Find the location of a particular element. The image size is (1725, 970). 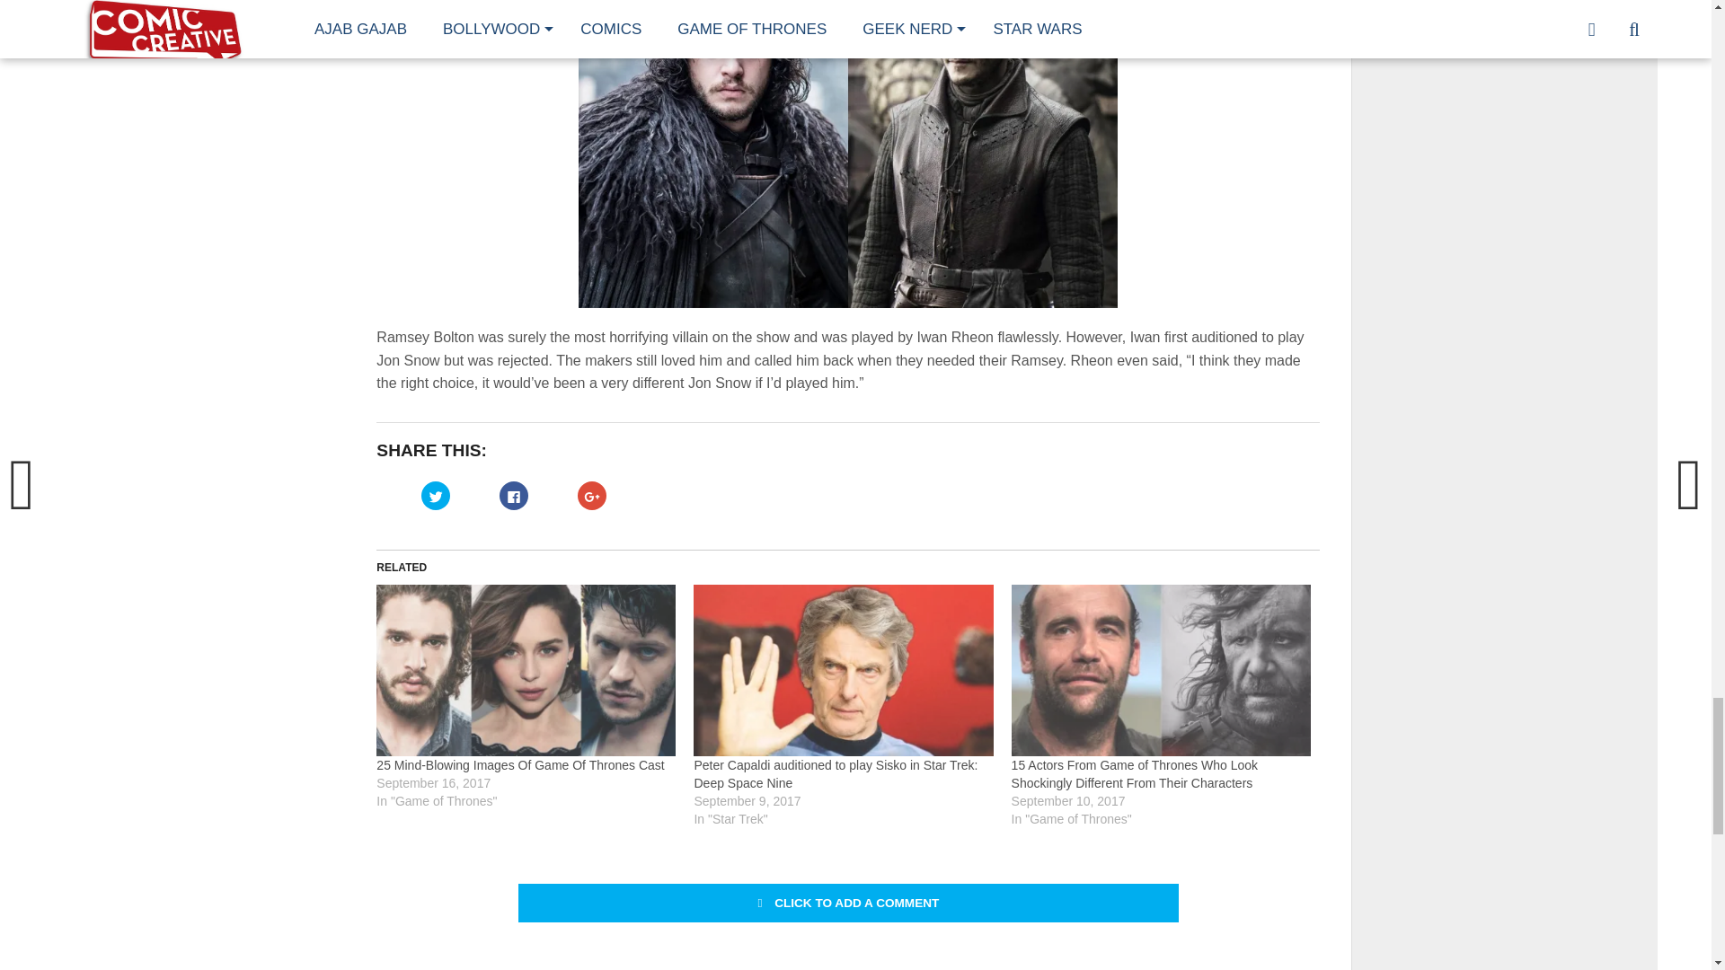

Click to share on Twitter is located at coordinates (435, 496).